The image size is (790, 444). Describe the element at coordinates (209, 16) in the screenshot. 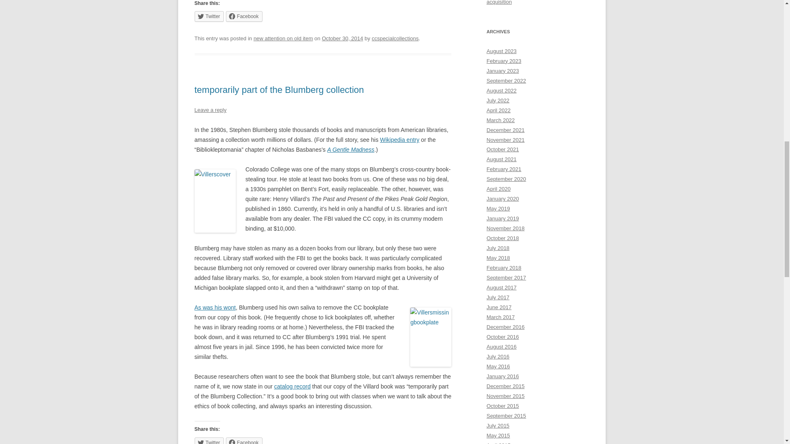

I see `Twitter` at that location.